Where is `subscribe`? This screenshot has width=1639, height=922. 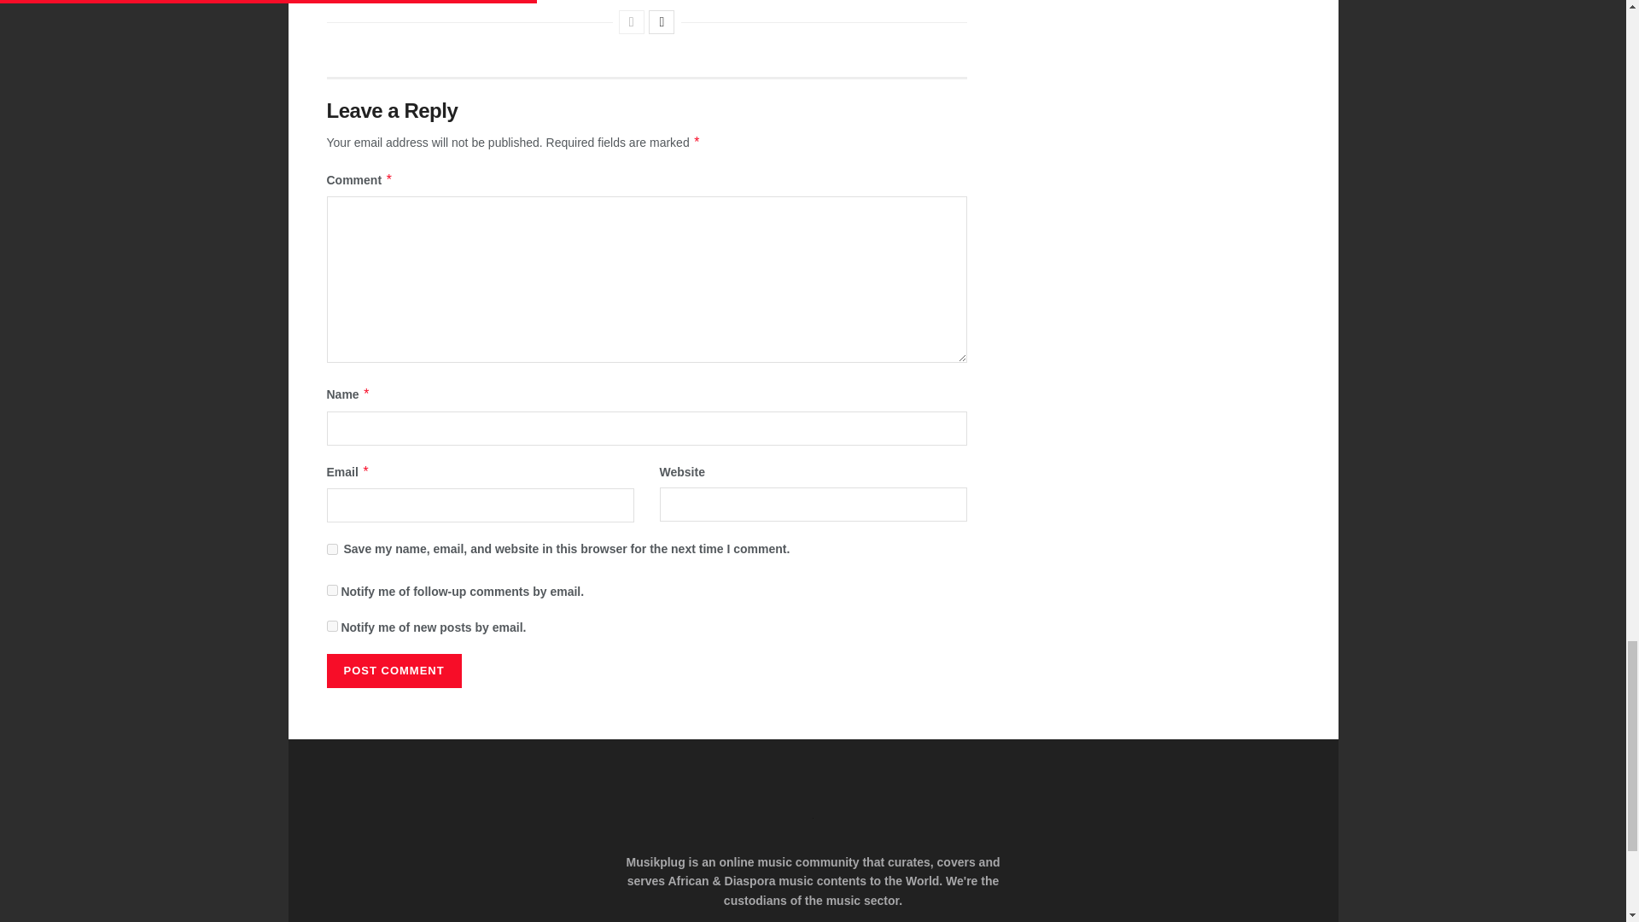
subscribe is located at coordinates (331, 589).